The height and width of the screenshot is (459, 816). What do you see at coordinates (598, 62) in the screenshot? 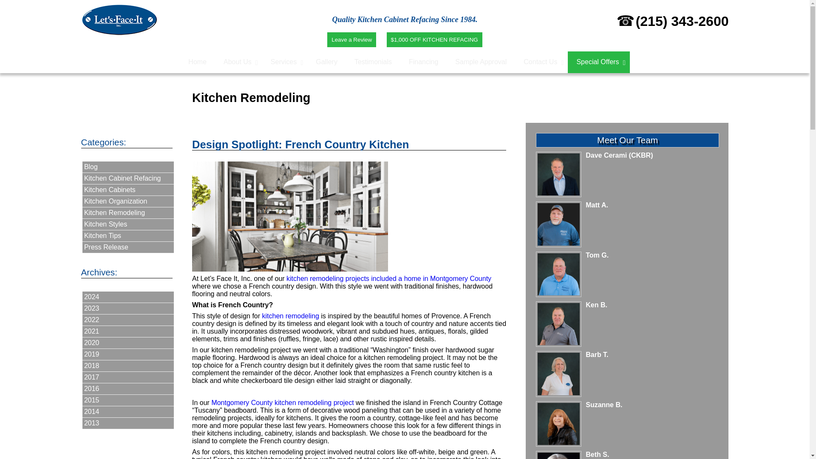
I see `Special Offers` at bounding box center [598, 62].